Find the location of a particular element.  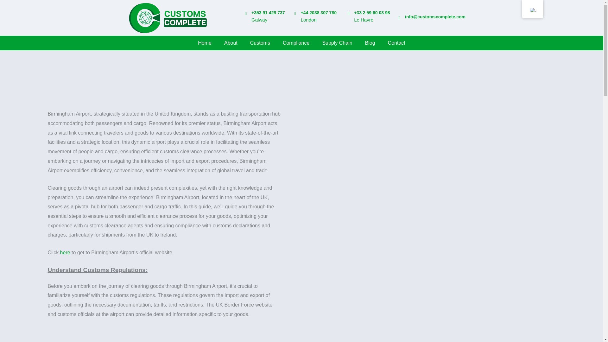

Contact is located at coordinates (396, 43).